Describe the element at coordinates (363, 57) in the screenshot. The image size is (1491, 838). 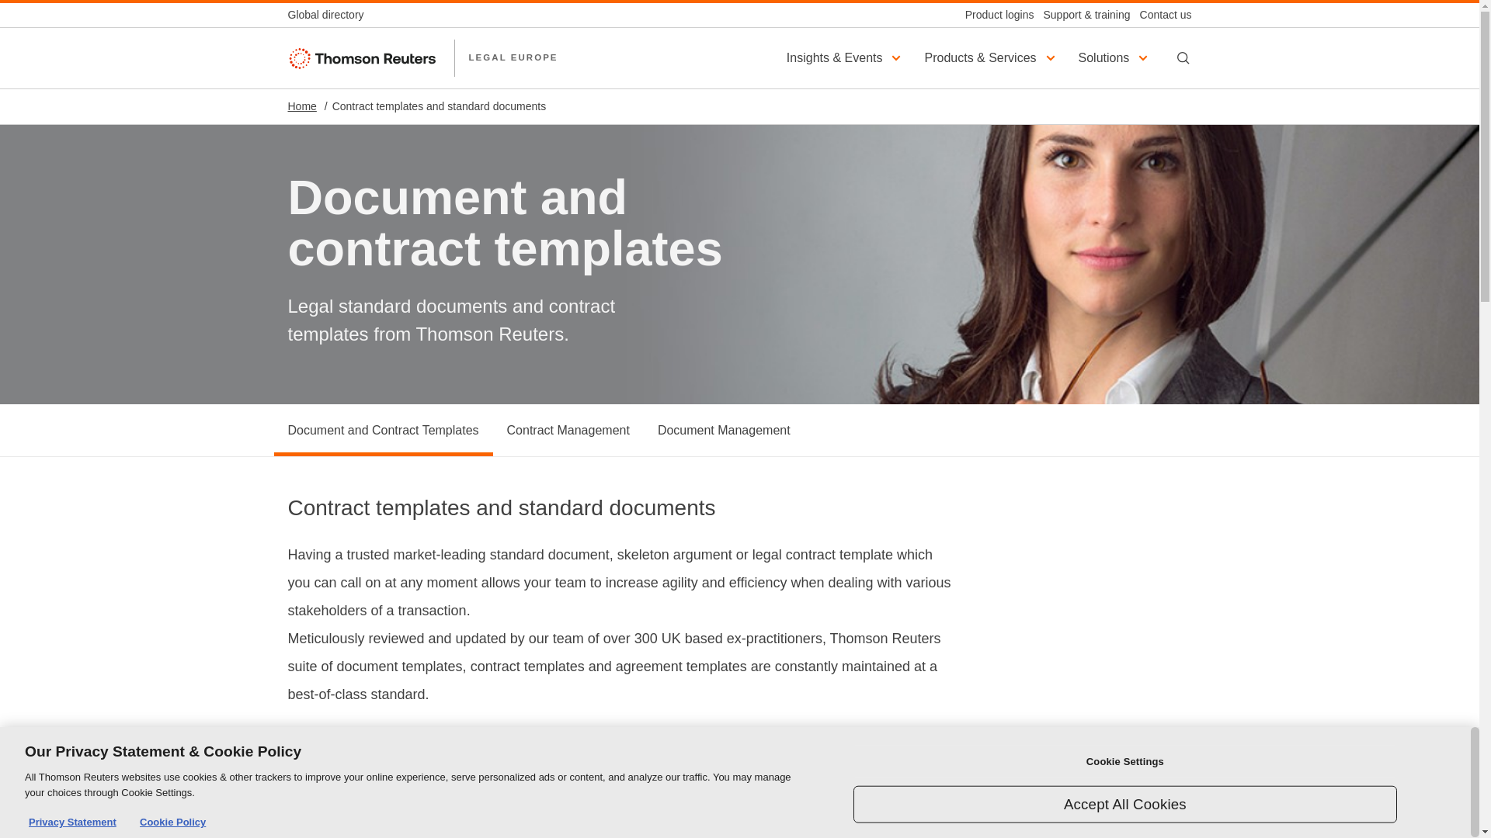
I see `Thomson Reuters` at that location.